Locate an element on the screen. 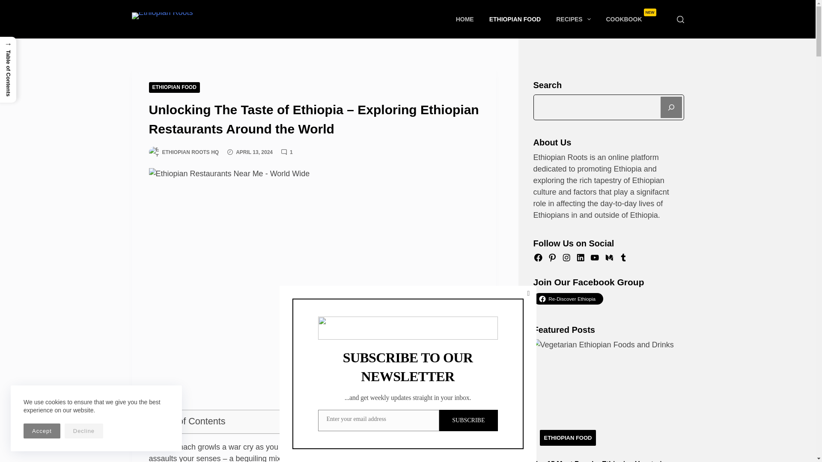 Image resolution: width=822 pixels, height=462 pixels. ETHIOPIAN FOOD is located at coordinates (515, 19).